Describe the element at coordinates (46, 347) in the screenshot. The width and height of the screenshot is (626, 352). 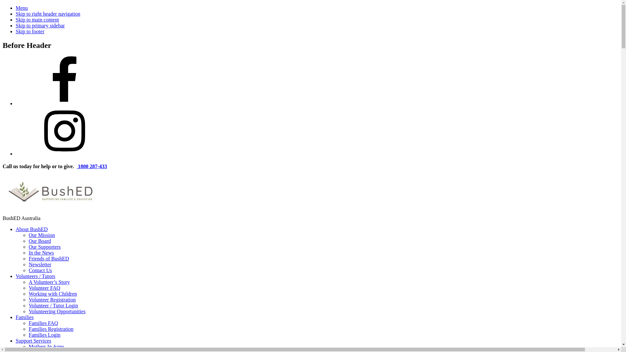
I see `Mothers In Arms` at that location.